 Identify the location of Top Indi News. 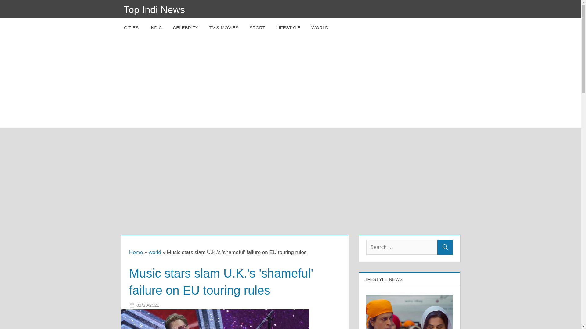
(154, 10).